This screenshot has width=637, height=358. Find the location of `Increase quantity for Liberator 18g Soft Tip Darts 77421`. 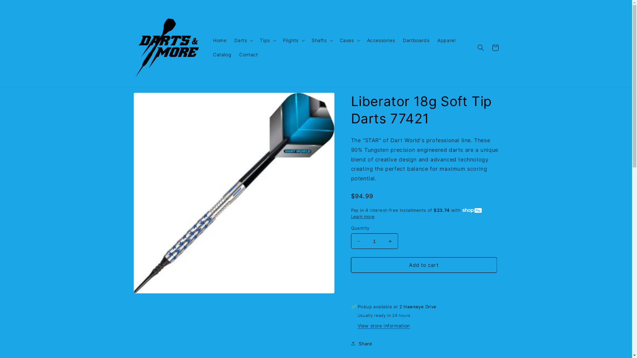

Increase quantity for Liberator 18g Soft Tip Darts 77421 is located at coordinates (390, 241).